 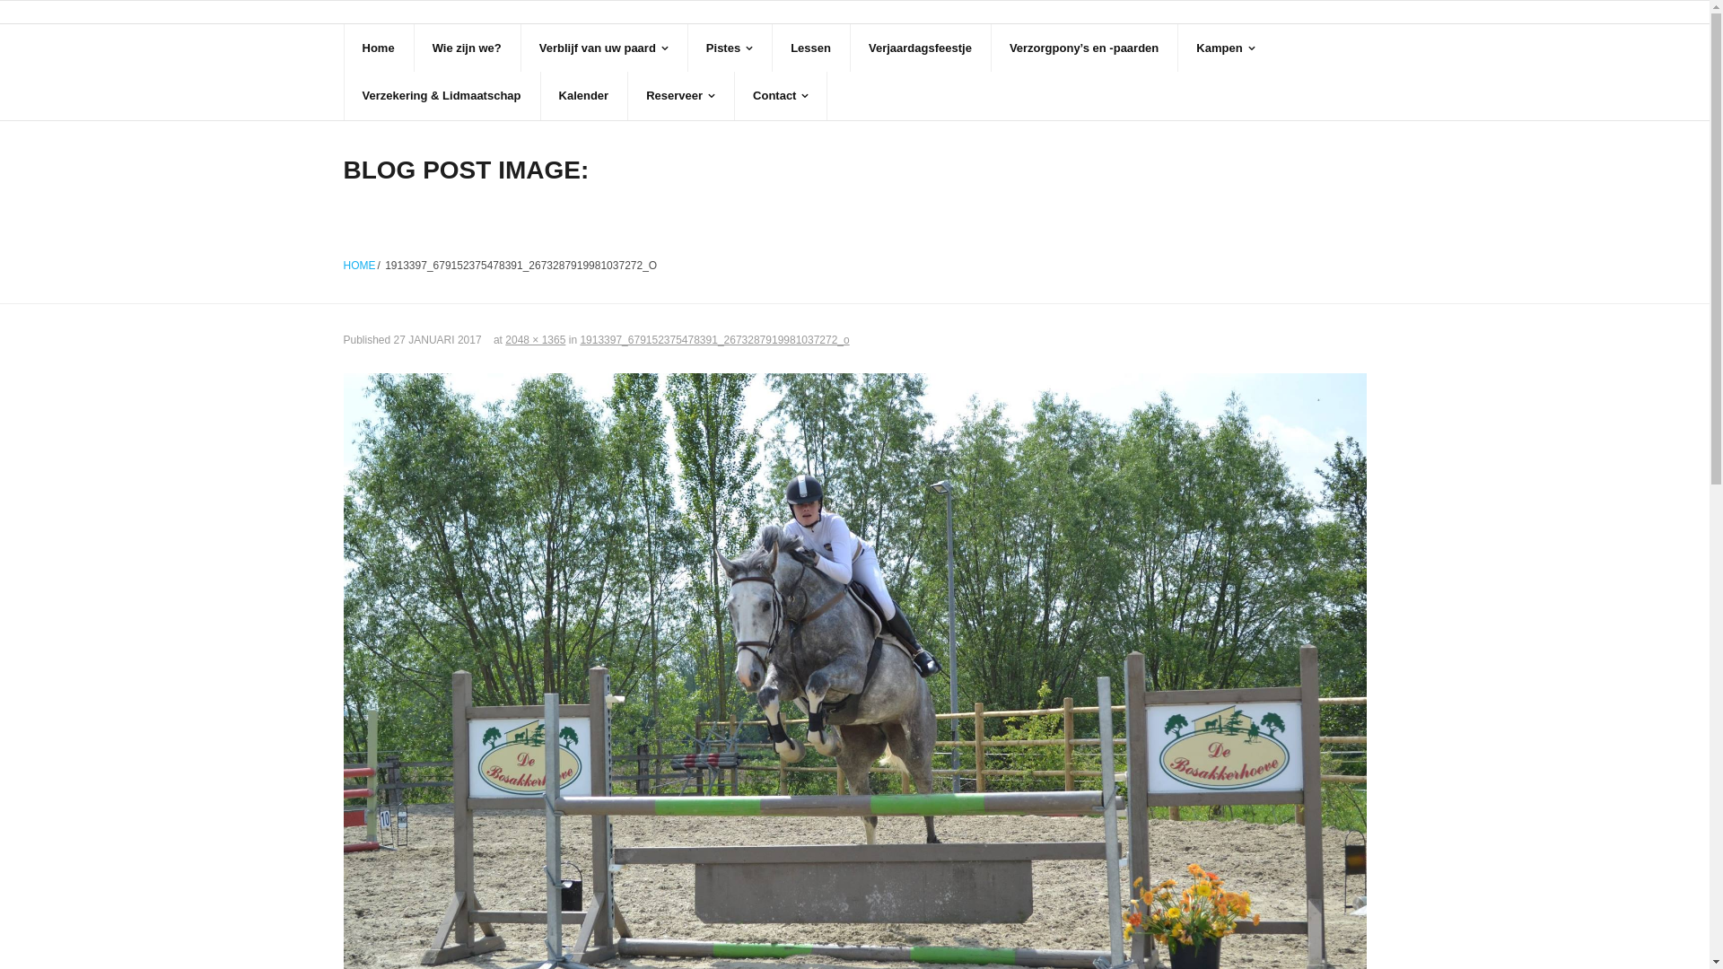 What do you see at coordinates (714, 340) in the screenshot?
I see `1913397_679152375478391_2673287919981037272_o` at bounding box center [714, 340].